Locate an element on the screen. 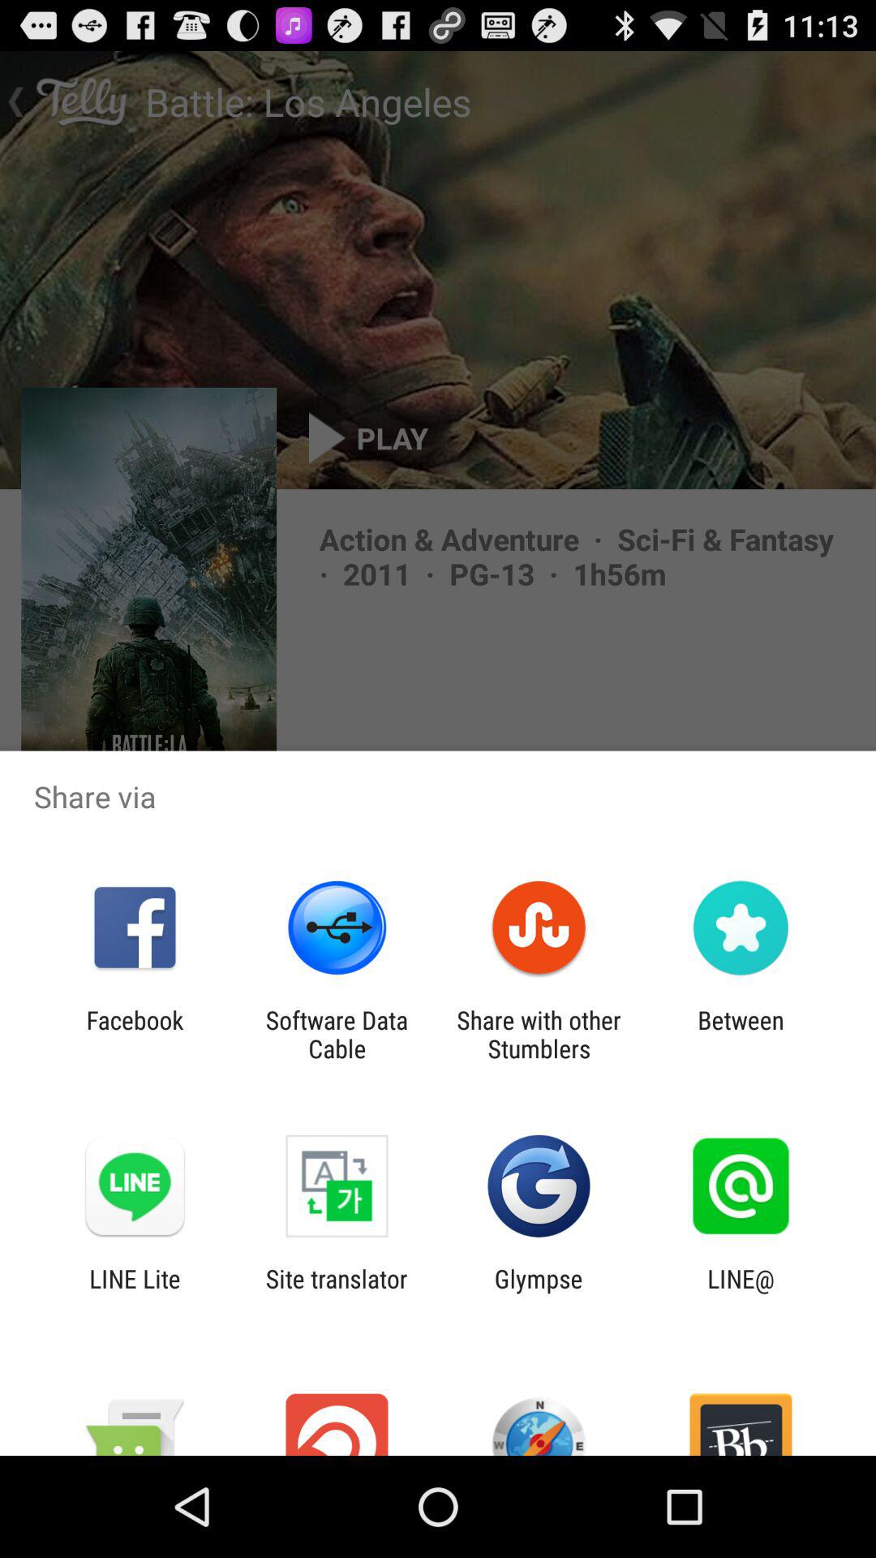  flip to the glympse item is located at coordinates (539, 1293).